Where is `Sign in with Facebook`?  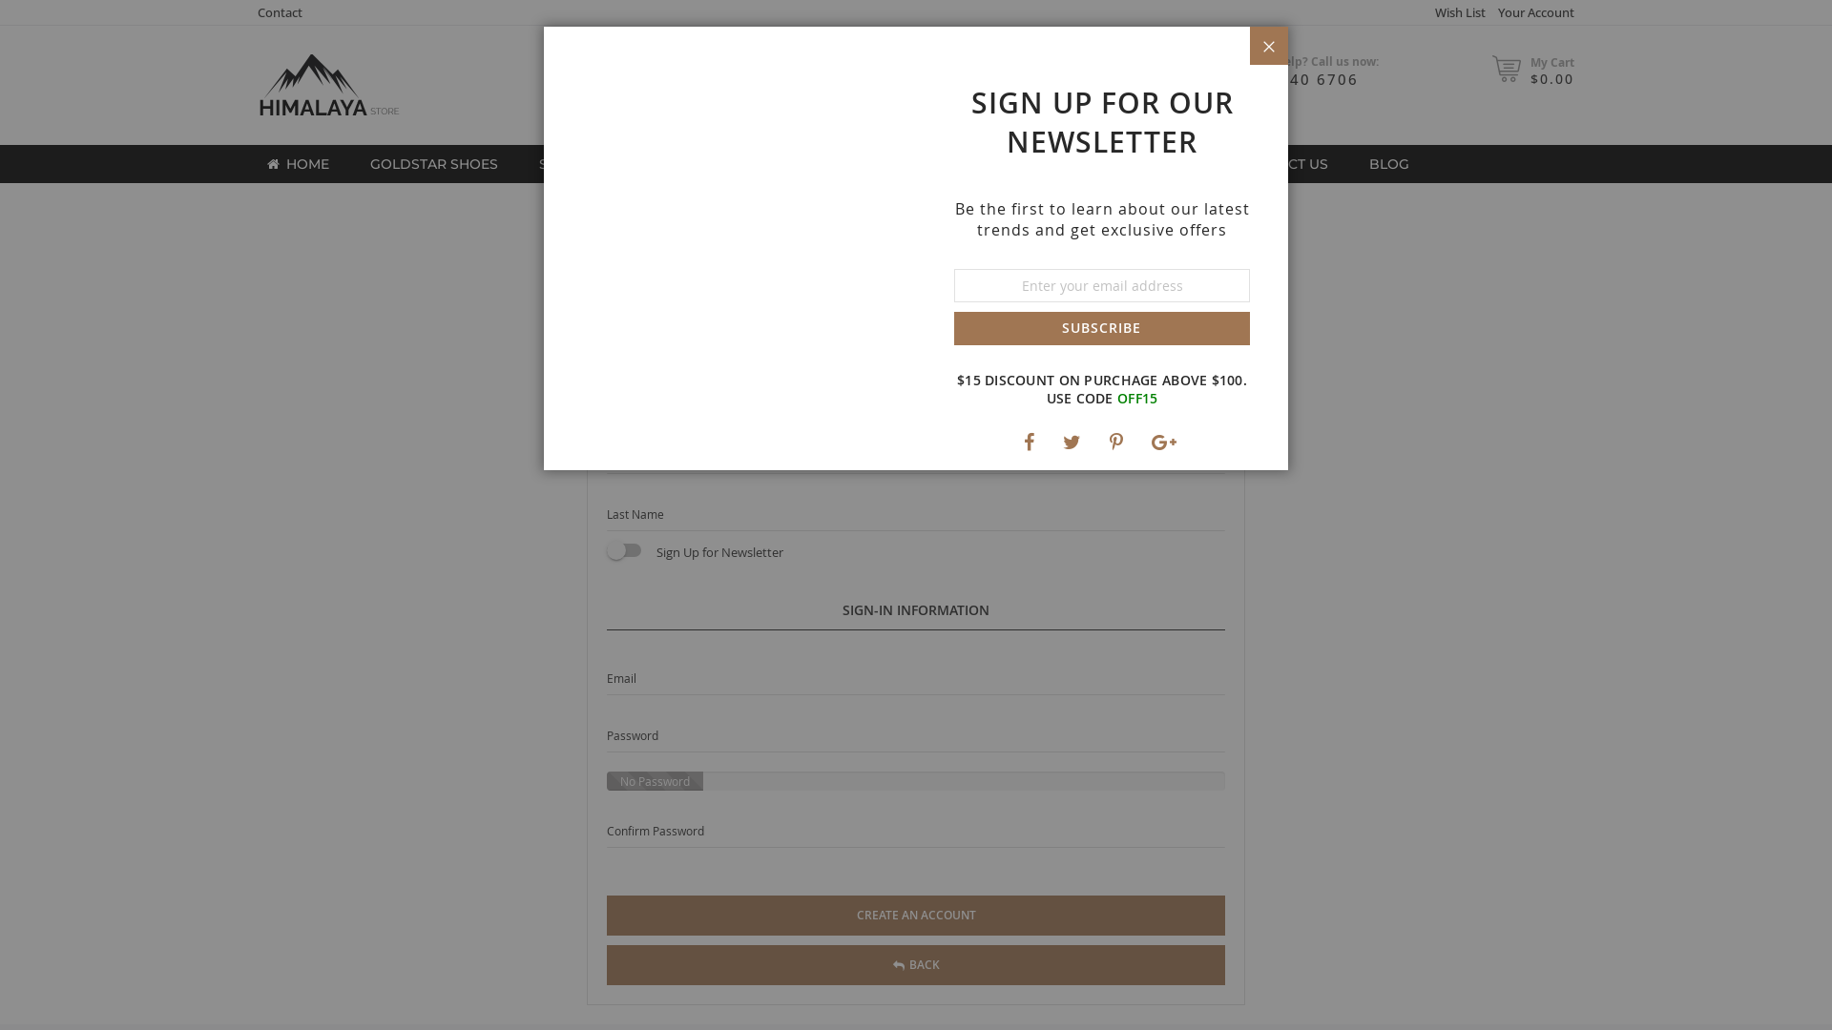
Sign in with Facebook is located at coordinates (800, 298).